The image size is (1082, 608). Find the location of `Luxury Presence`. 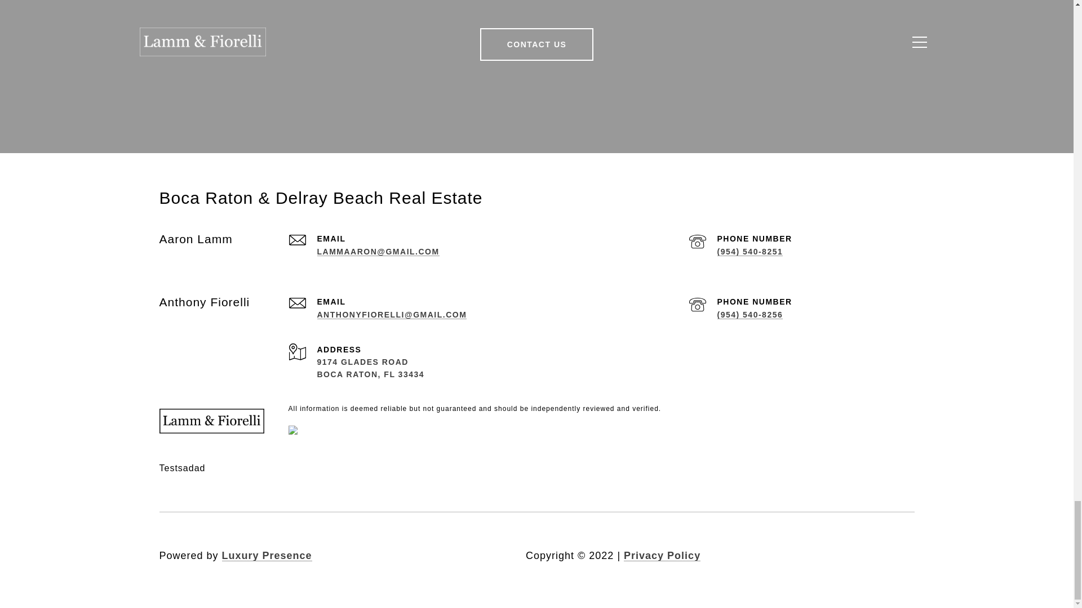

Luxury Presence is located at coordinates (267, 555).